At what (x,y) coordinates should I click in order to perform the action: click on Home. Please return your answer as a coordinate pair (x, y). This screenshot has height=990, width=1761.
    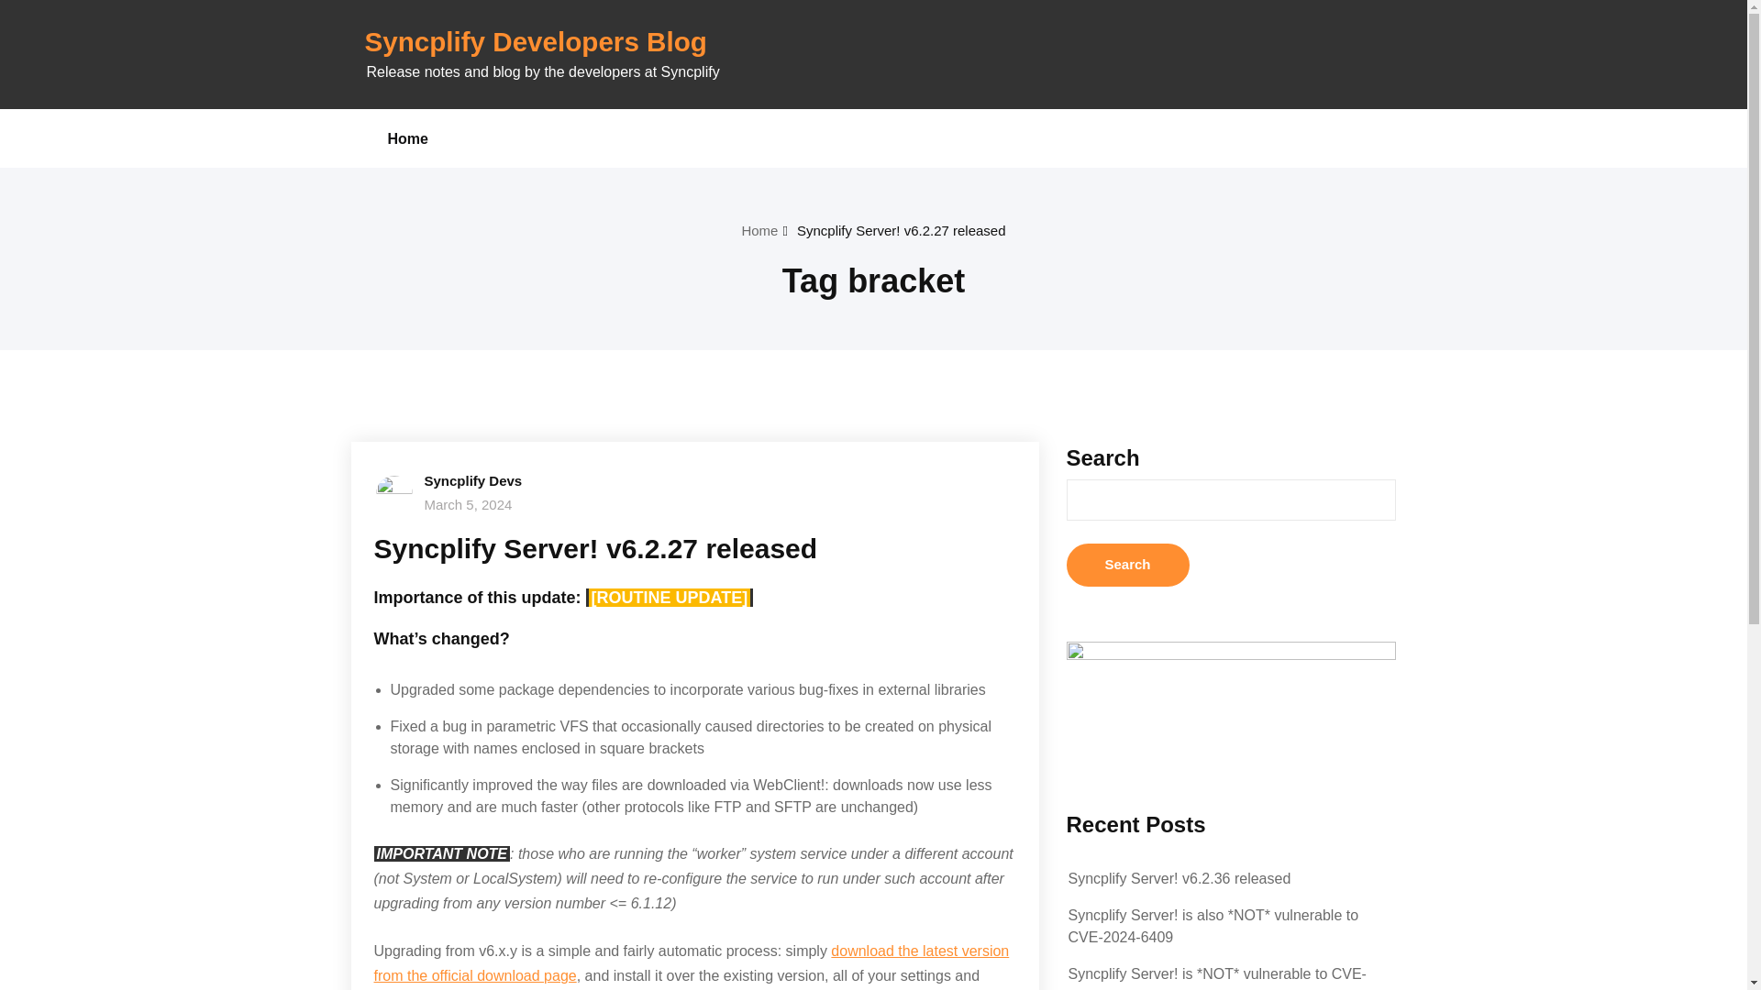
    Looking at the image, I should click on (759, 231).